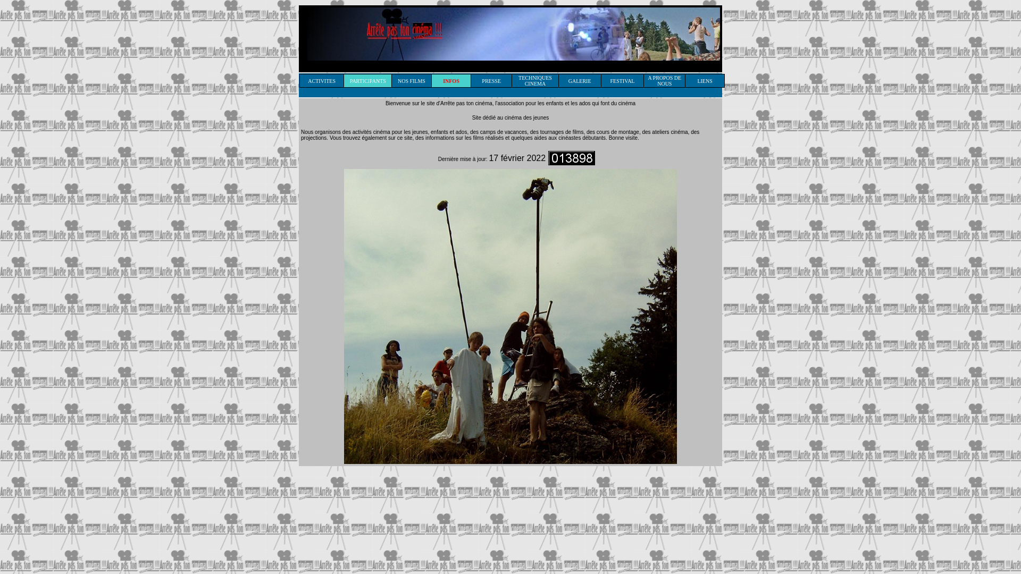  Describe the element at coordinates (451, 80) in the screenshot. I see `INFOS` at that location.